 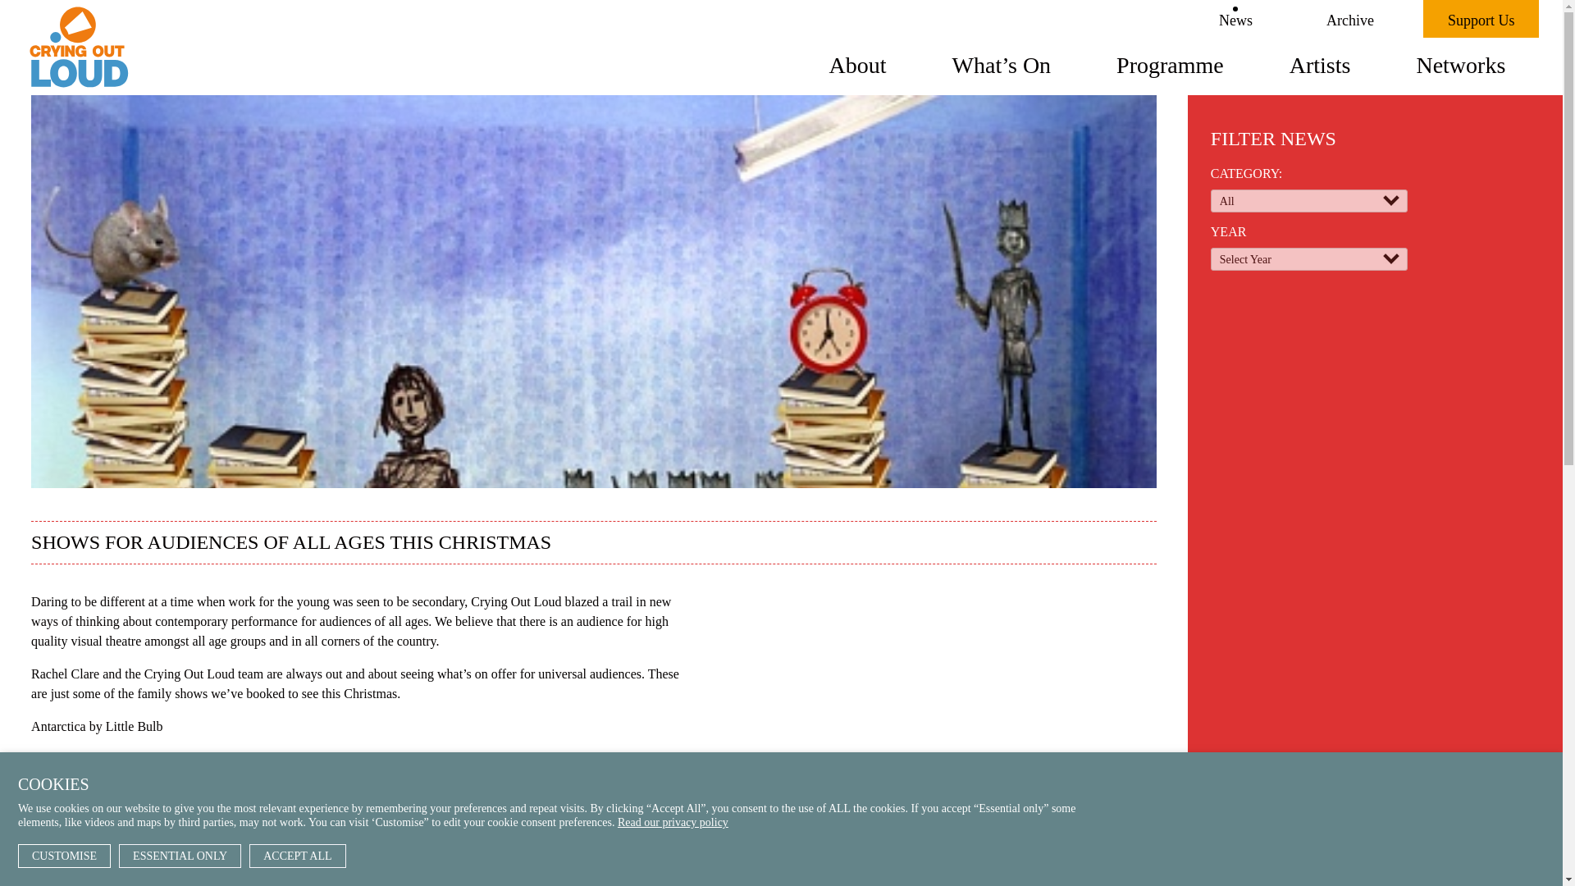 I want to click on News, so click(x=1235, y=19).